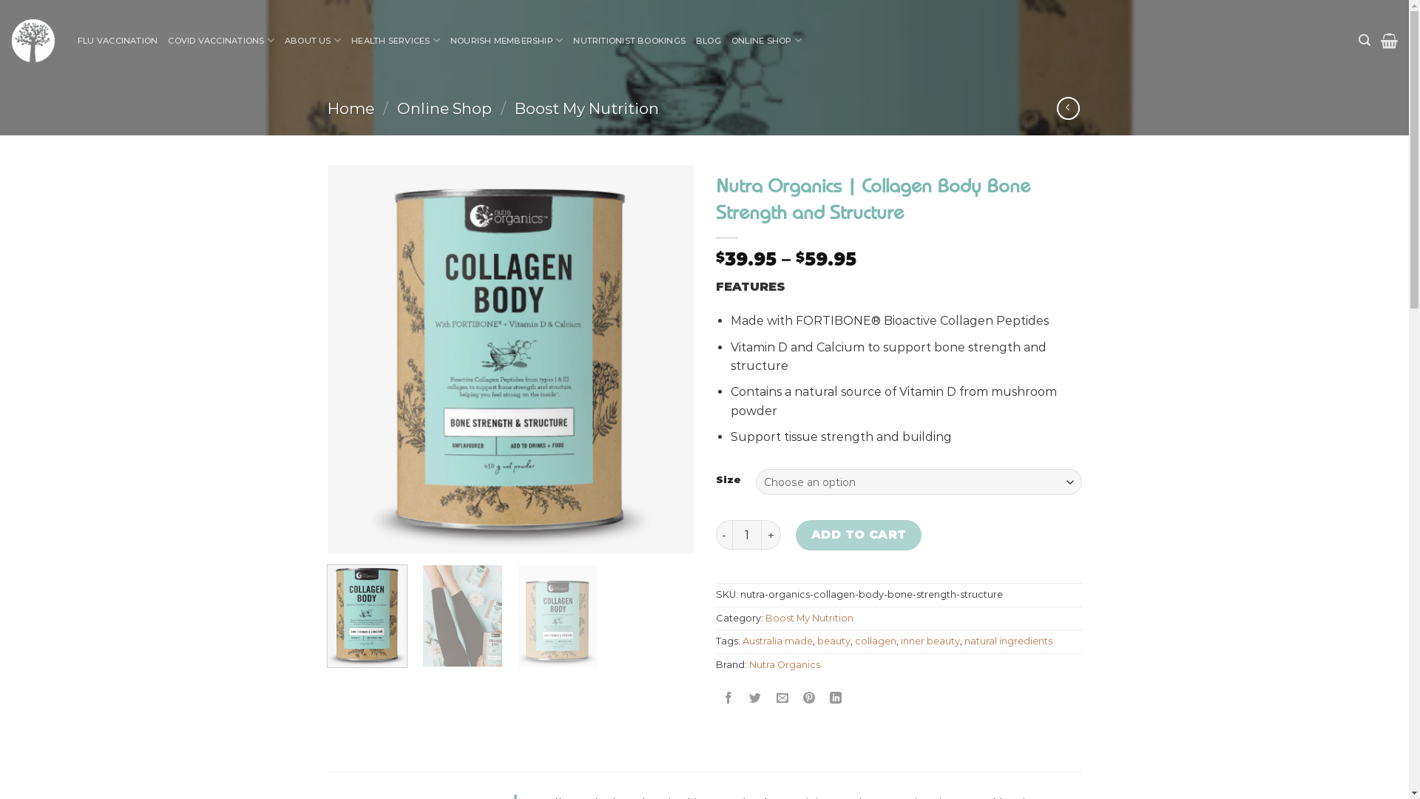 The image size is (1420, 799). Describe the element at coordinates (313, 40) in the screenshot. I see `ABOUT US` at that location.